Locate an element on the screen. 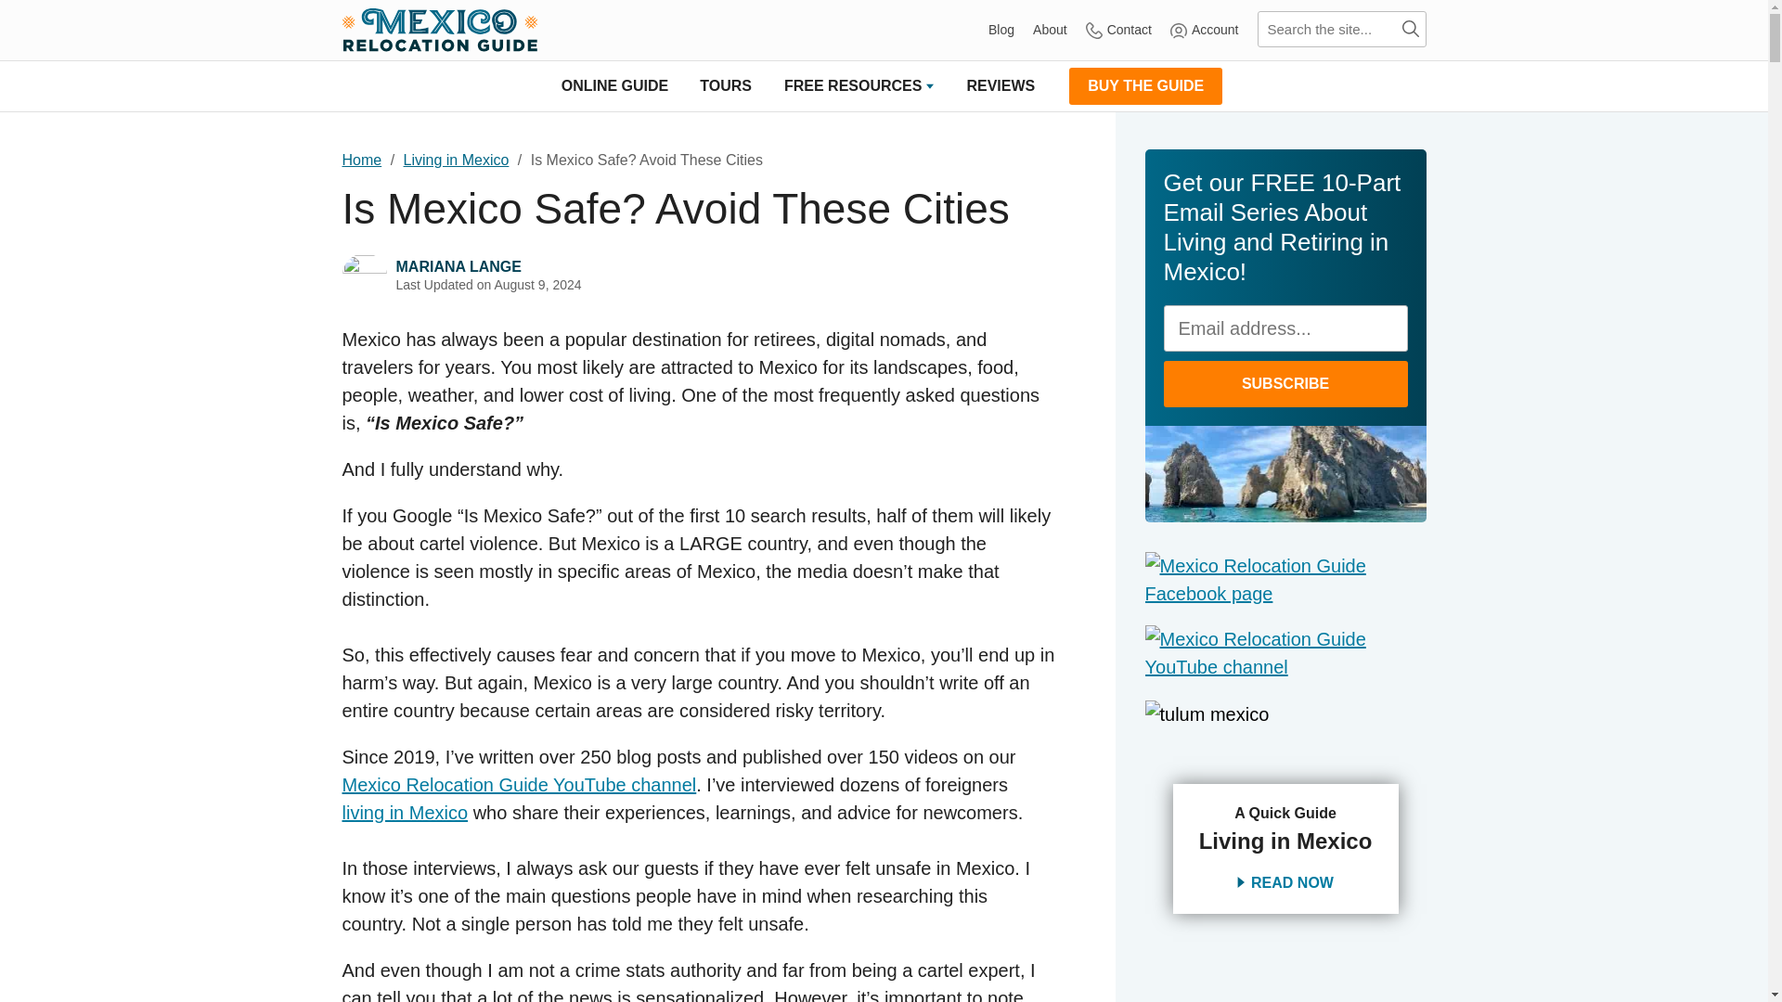 This screenshot has width=1782, height=1002. TOURS is located at coordinates (726, 85).